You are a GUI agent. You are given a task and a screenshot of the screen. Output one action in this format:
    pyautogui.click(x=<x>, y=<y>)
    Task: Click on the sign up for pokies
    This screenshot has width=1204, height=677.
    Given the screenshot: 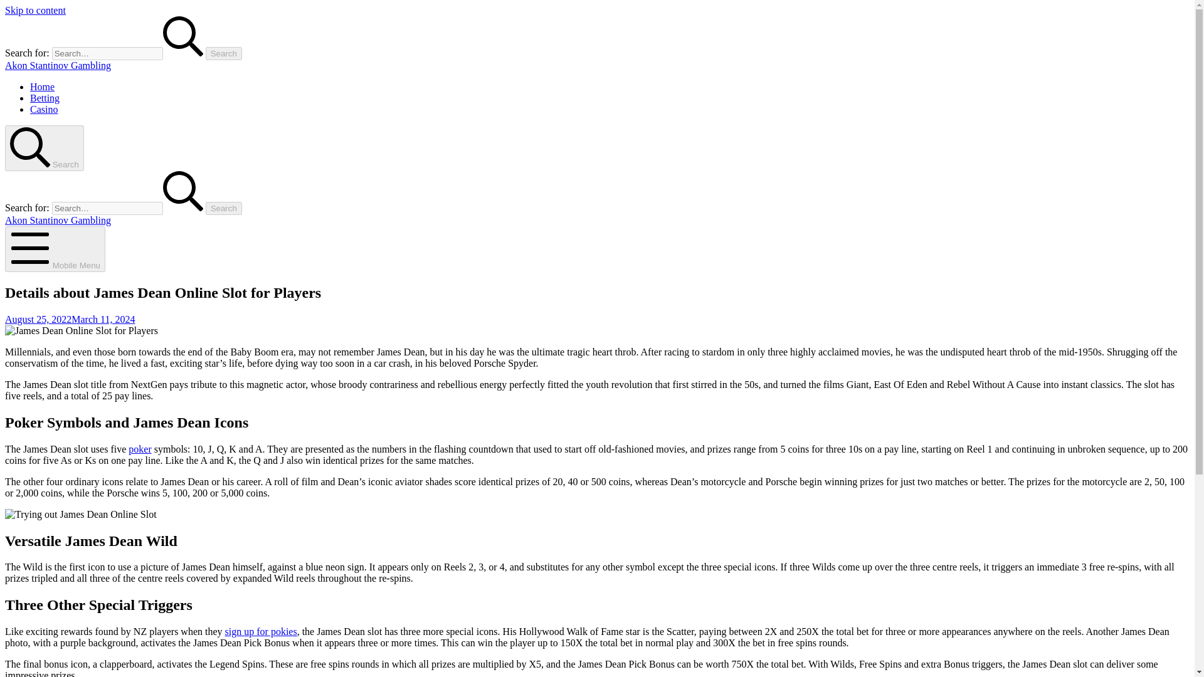 What is the action you would take?
    pyautogui.click(x=261, y=632)
    